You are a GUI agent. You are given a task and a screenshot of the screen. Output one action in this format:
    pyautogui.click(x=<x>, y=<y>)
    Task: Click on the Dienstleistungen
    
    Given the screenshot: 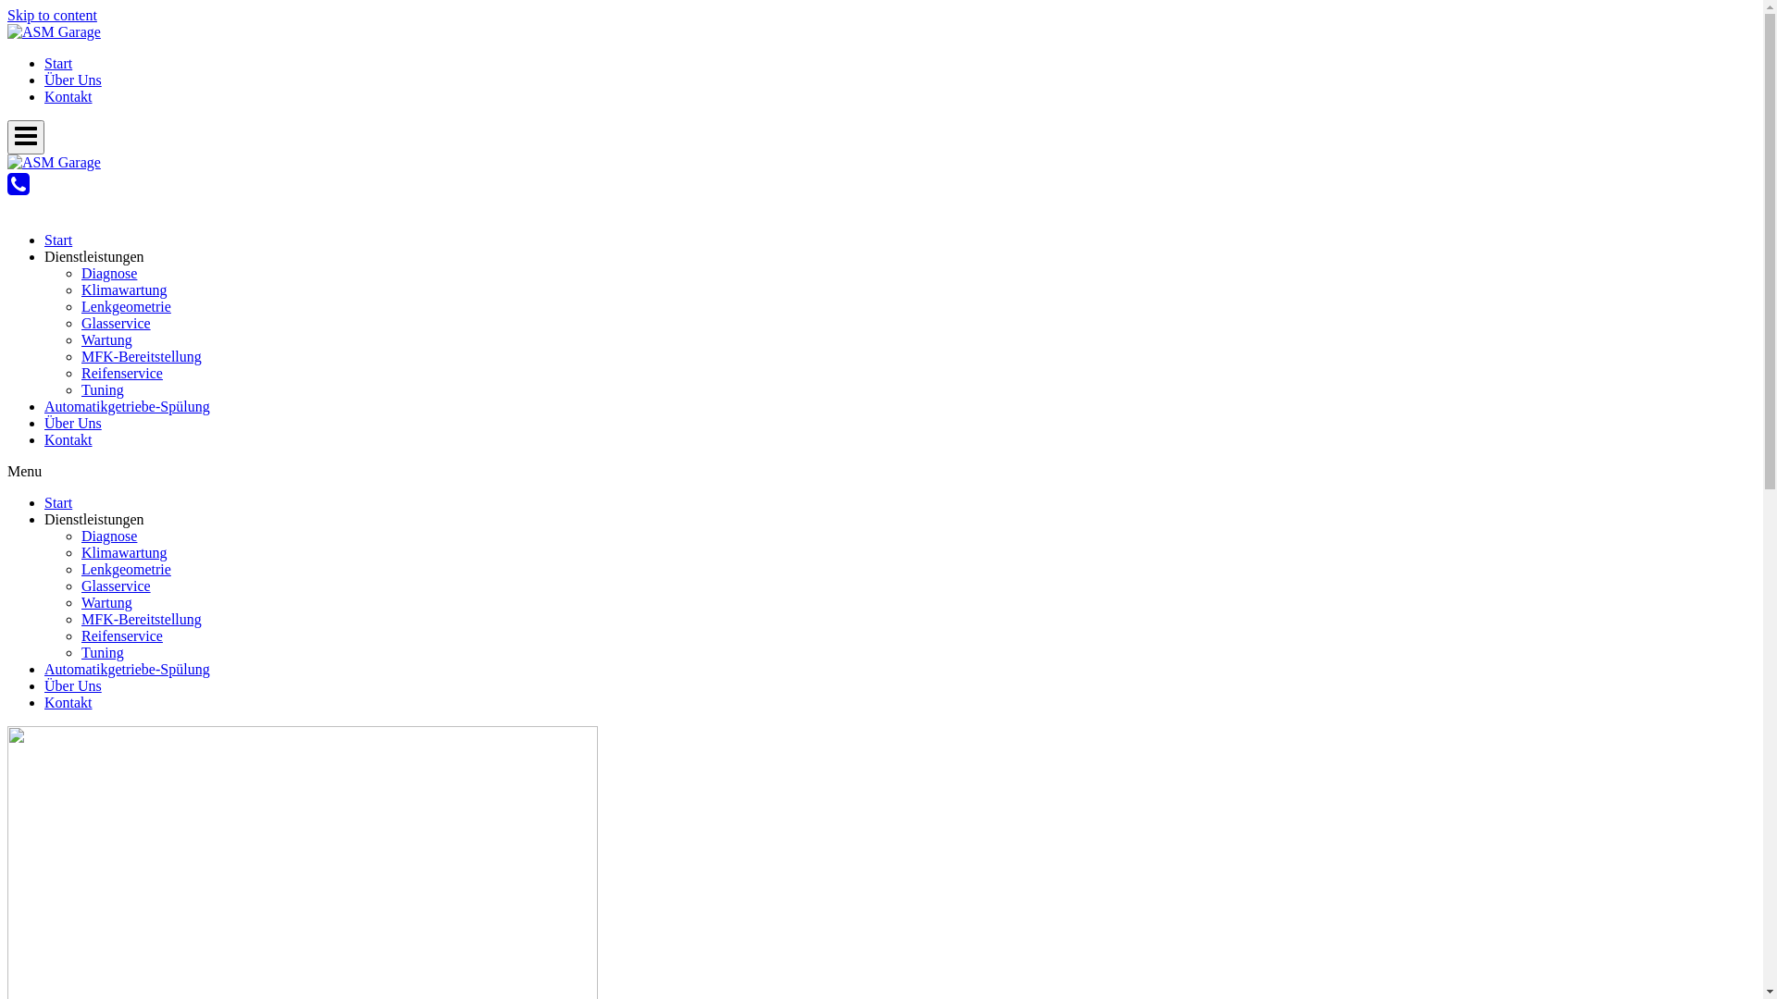 What is the action you would take?
    pyautogui.click(x=94, y=257)
    